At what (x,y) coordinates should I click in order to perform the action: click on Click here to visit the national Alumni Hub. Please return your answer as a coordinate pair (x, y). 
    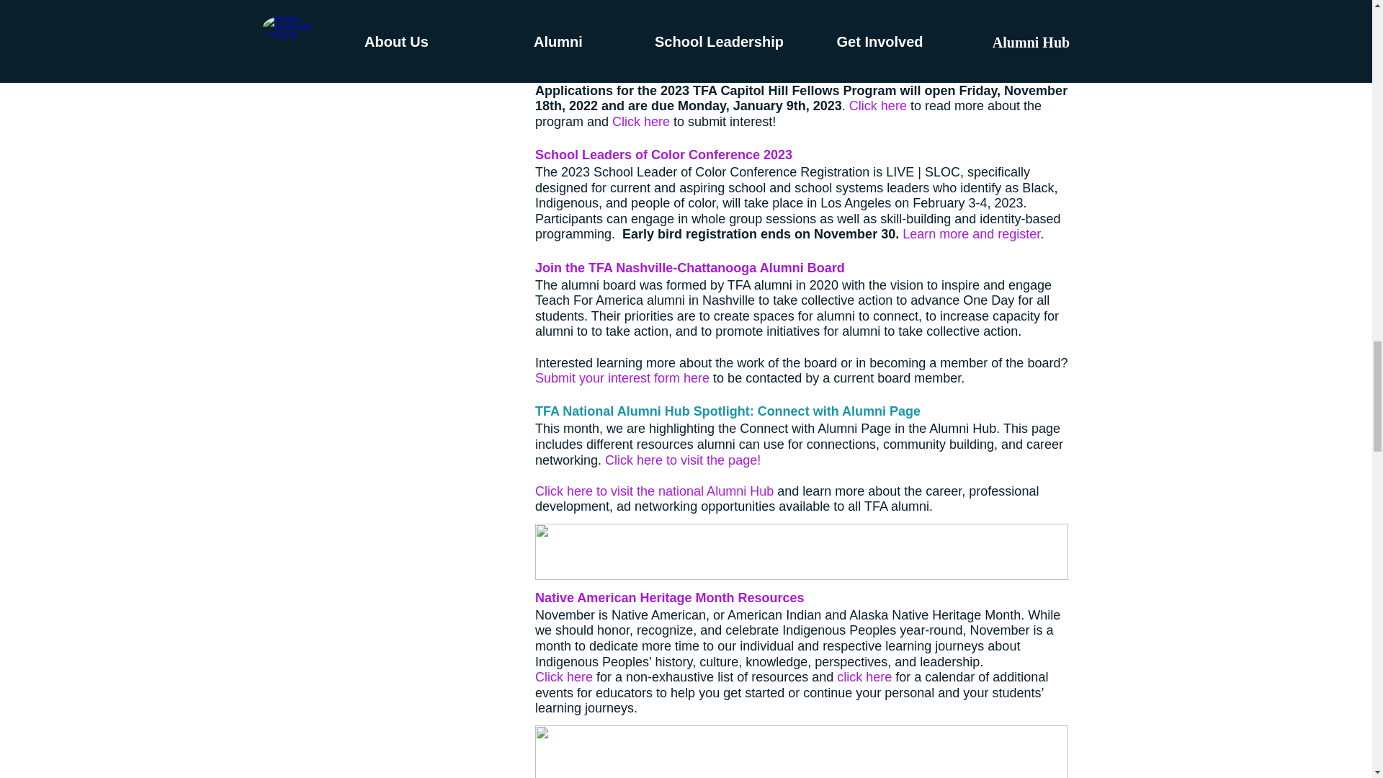
    Looking at the image, I should click on (653, 490).